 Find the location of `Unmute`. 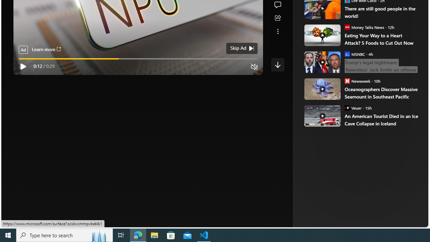

Unmute is located at coordinates (254, 67).